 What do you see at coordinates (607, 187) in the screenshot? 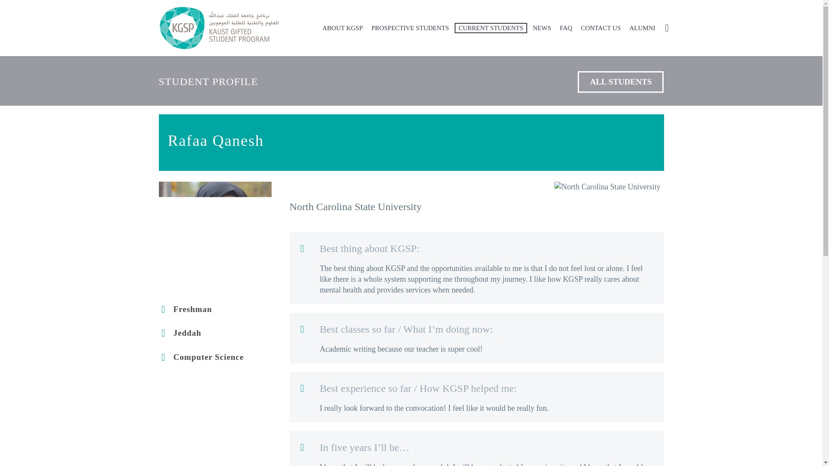
I see `North Carolina State University` at bounding box center [607, 187].